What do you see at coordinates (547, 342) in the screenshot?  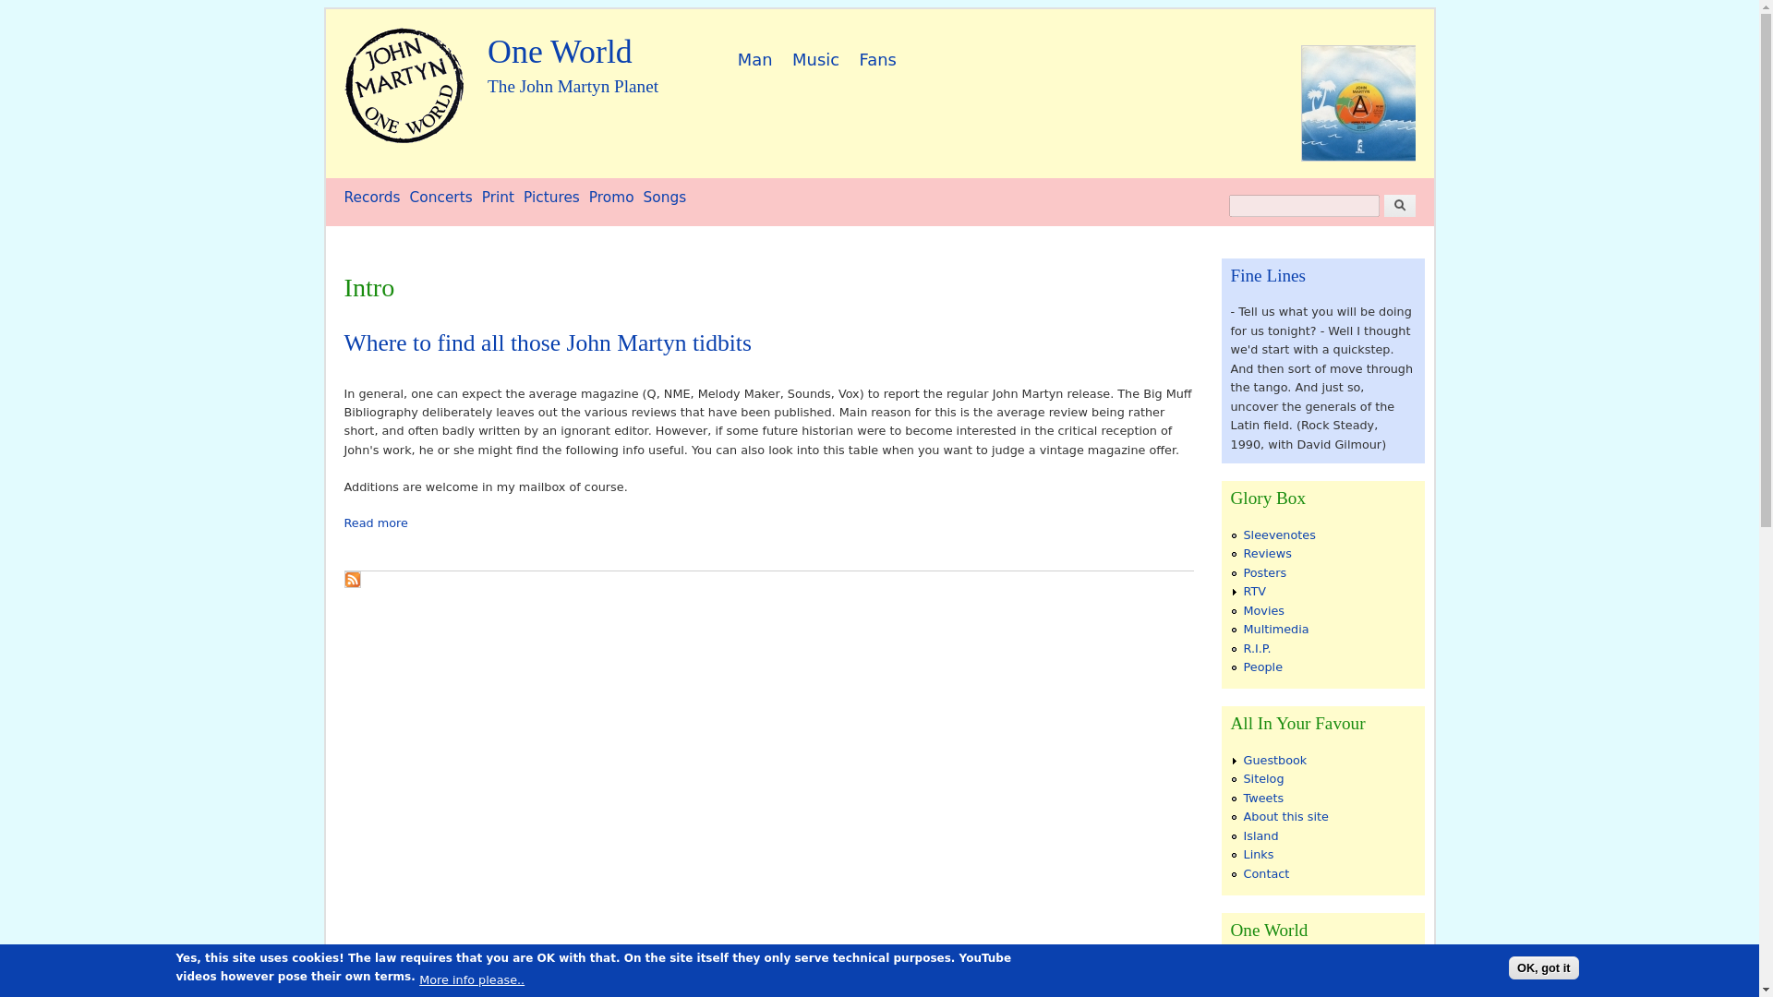 I see `Where to find all those John Martyn tidbits` at bounding box center [547, 342].